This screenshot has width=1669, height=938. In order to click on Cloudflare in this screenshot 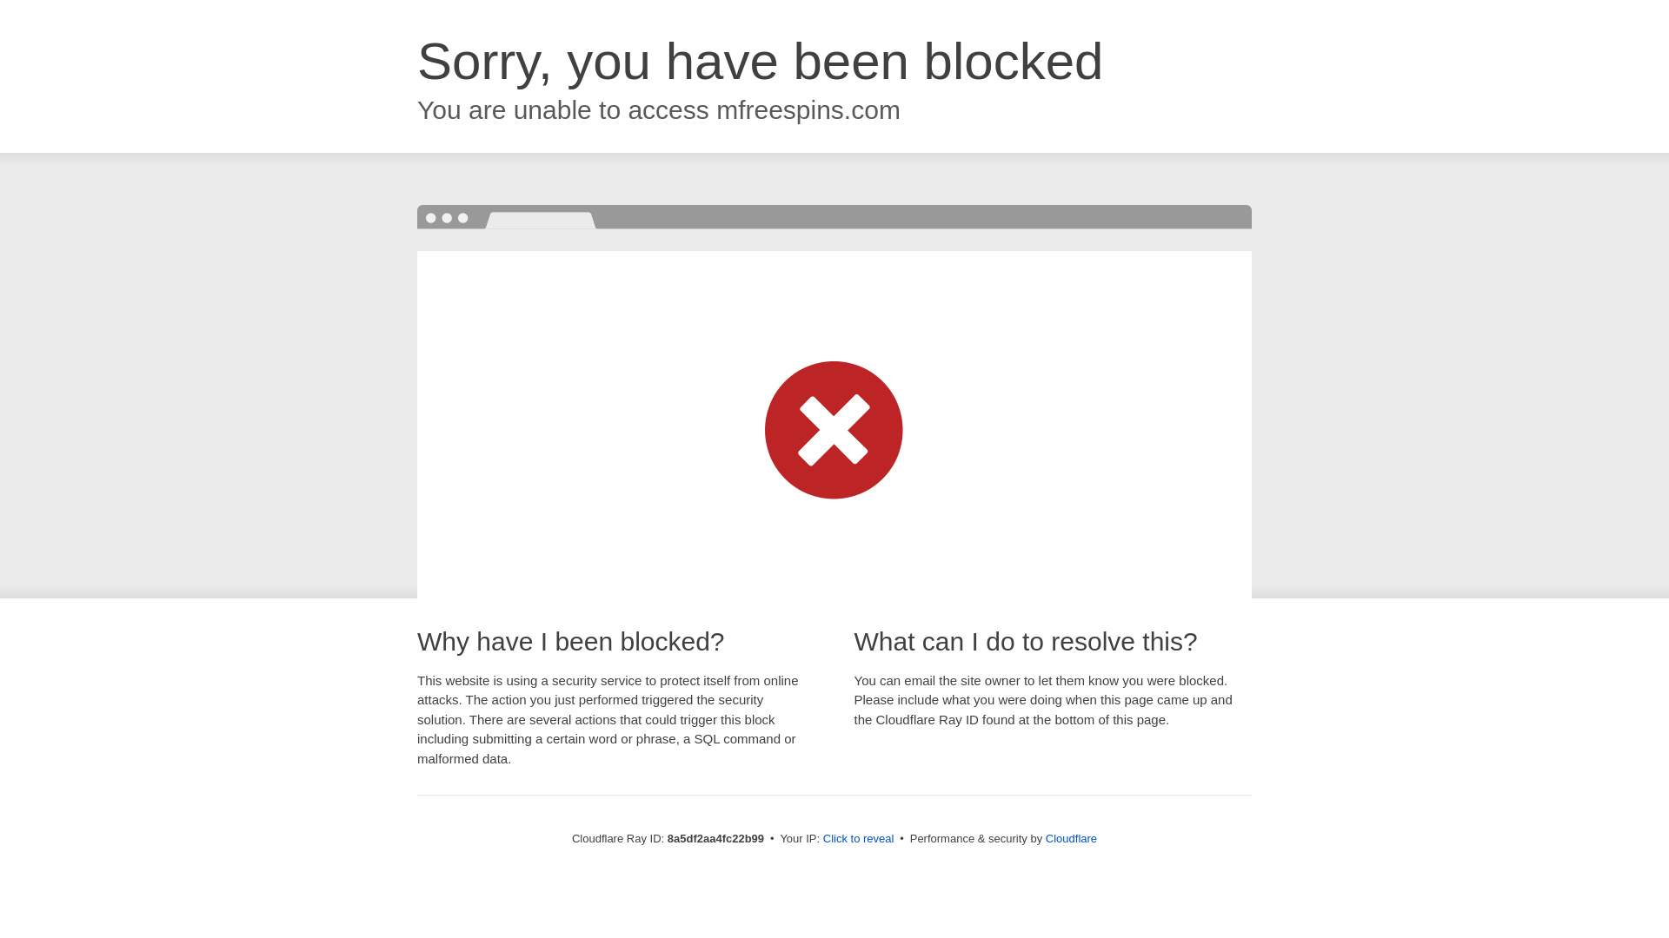, I will do `click(1071, 838)`.